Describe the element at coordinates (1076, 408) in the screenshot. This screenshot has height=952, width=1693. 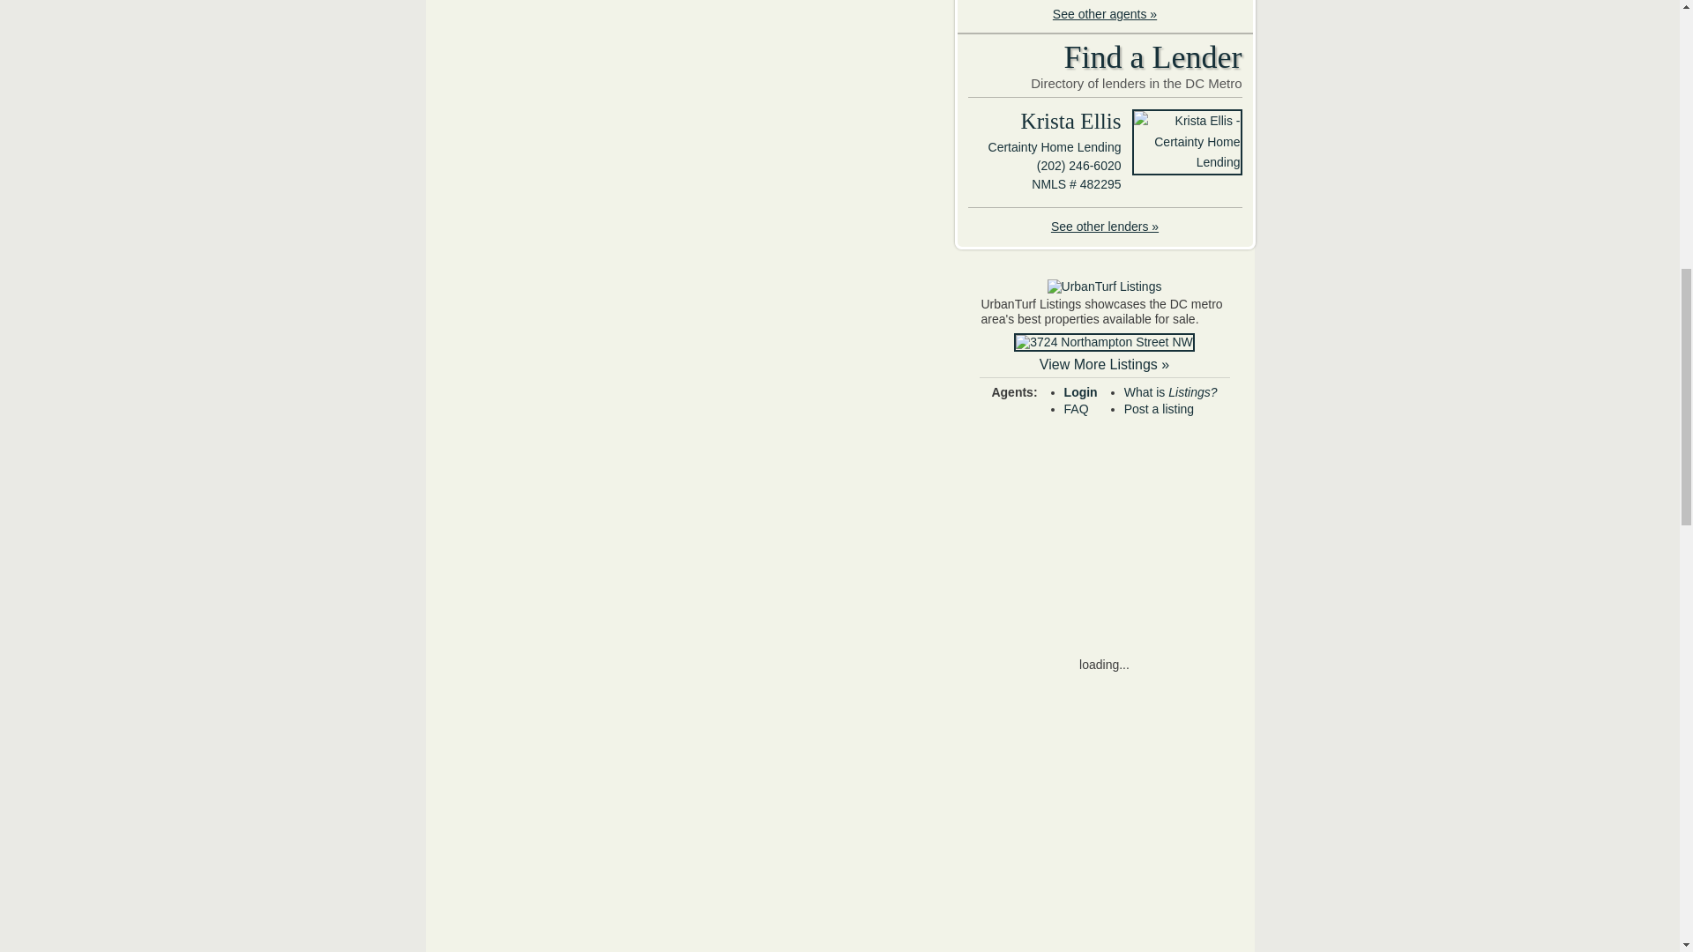
I see `FAQ` at that location.